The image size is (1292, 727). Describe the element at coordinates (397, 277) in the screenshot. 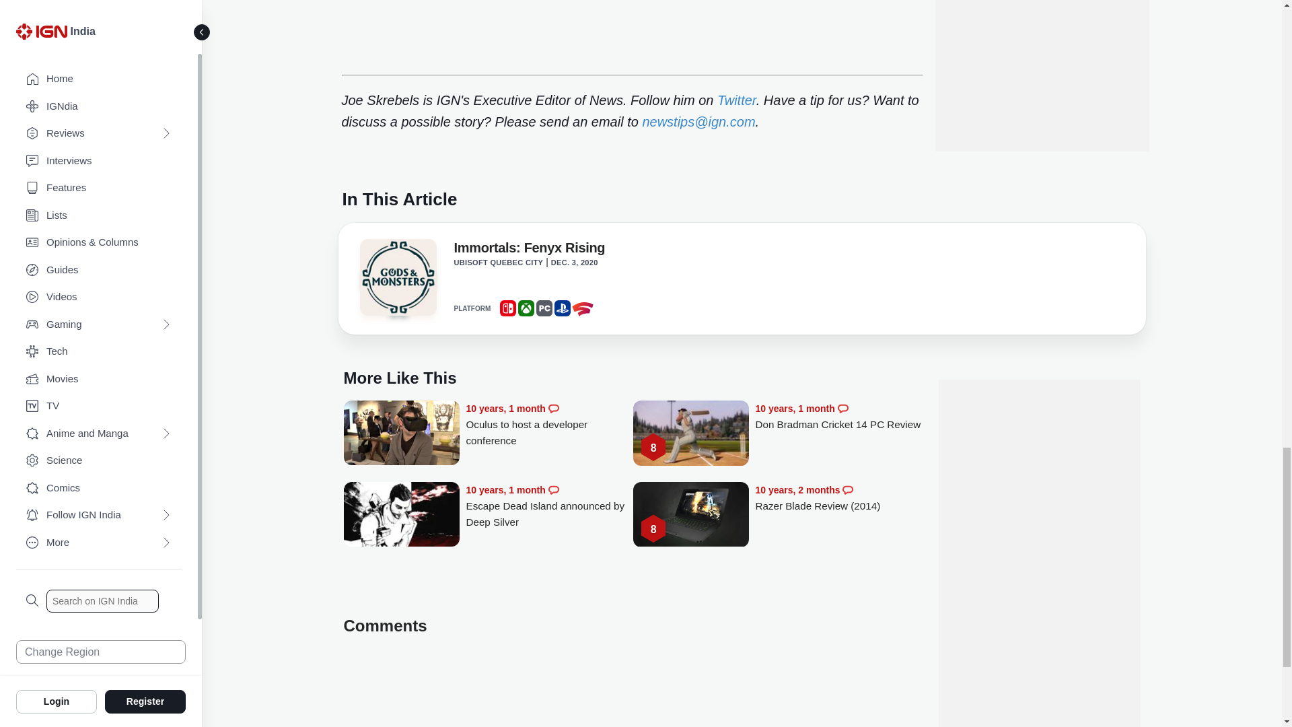

I see `Immortals: Fenyx Rising` at that location.